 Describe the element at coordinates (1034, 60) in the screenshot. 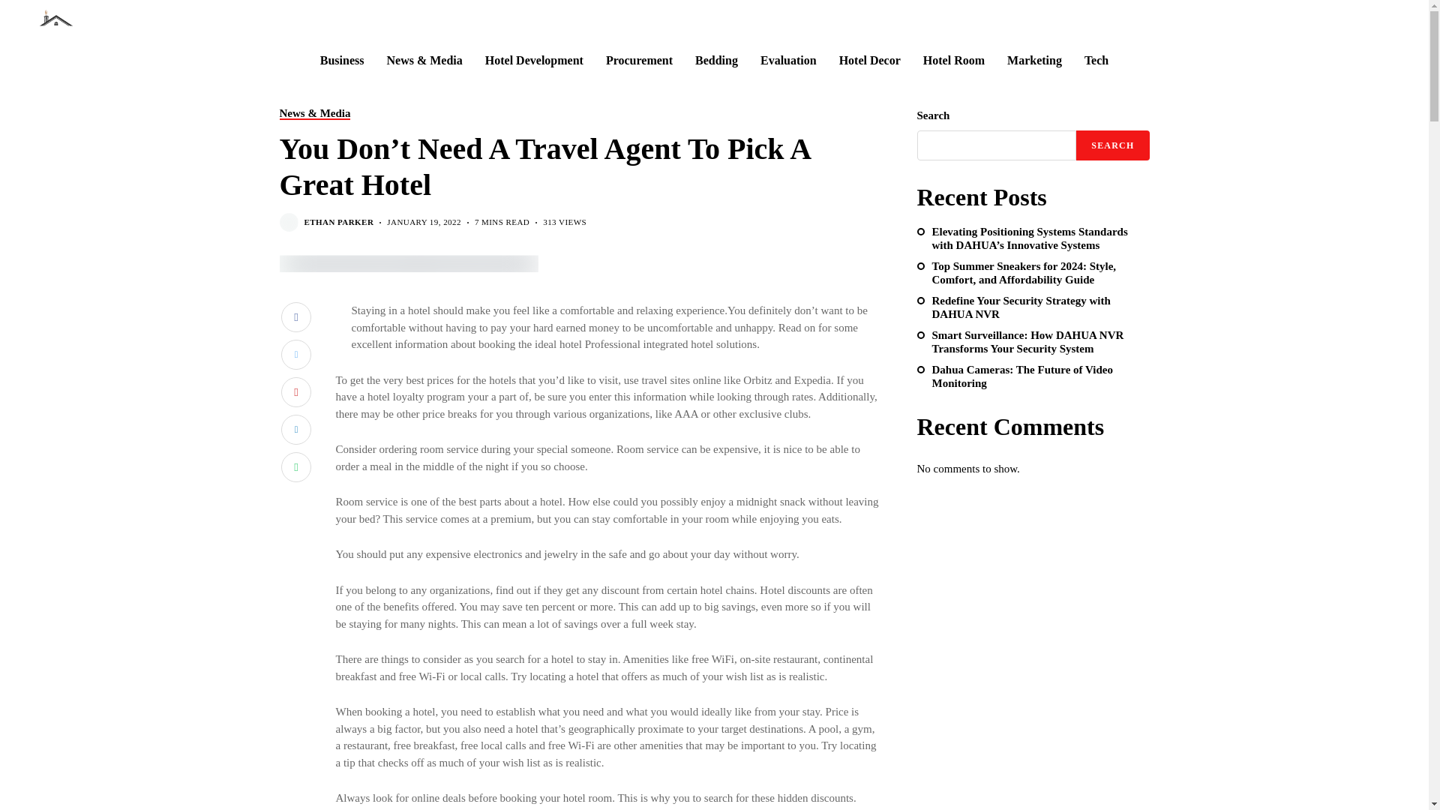

I see `Marketing` at that location.